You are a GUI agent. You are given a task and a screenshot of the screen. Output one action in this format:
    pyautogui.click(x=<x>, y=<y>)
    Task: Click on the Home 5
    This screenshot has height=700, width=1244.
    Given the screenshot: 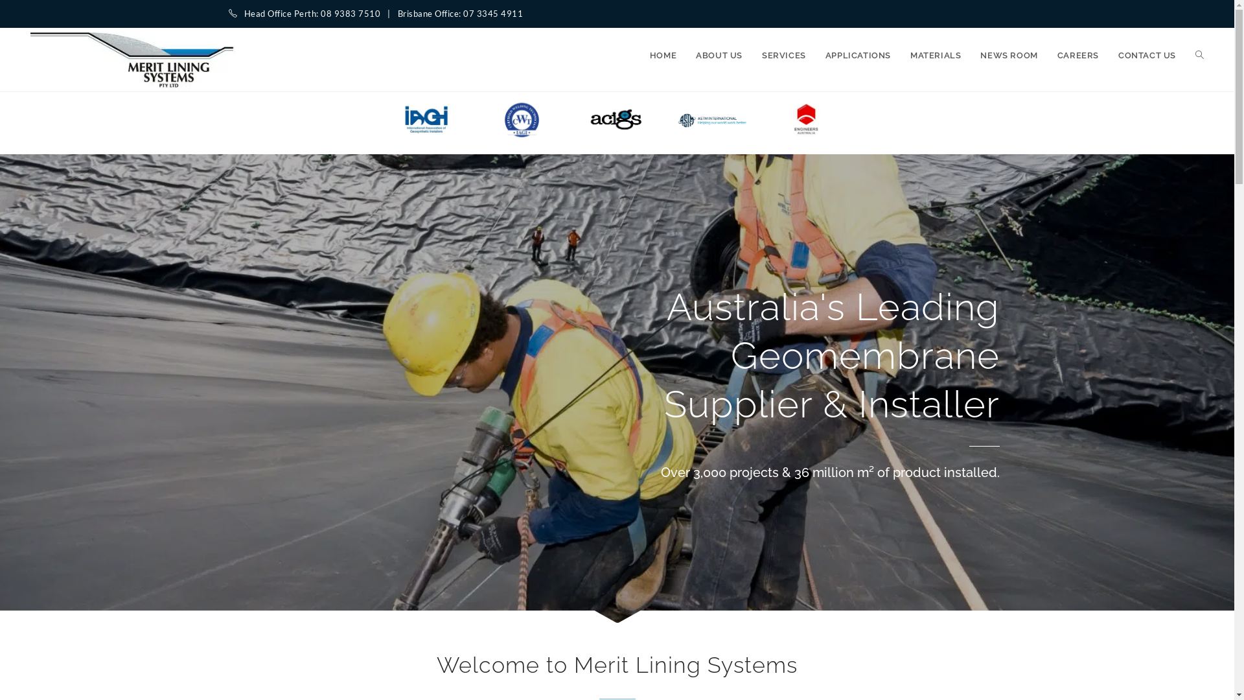 What is the action you would take?
    pyautogui.click(x=807, y=120)
    